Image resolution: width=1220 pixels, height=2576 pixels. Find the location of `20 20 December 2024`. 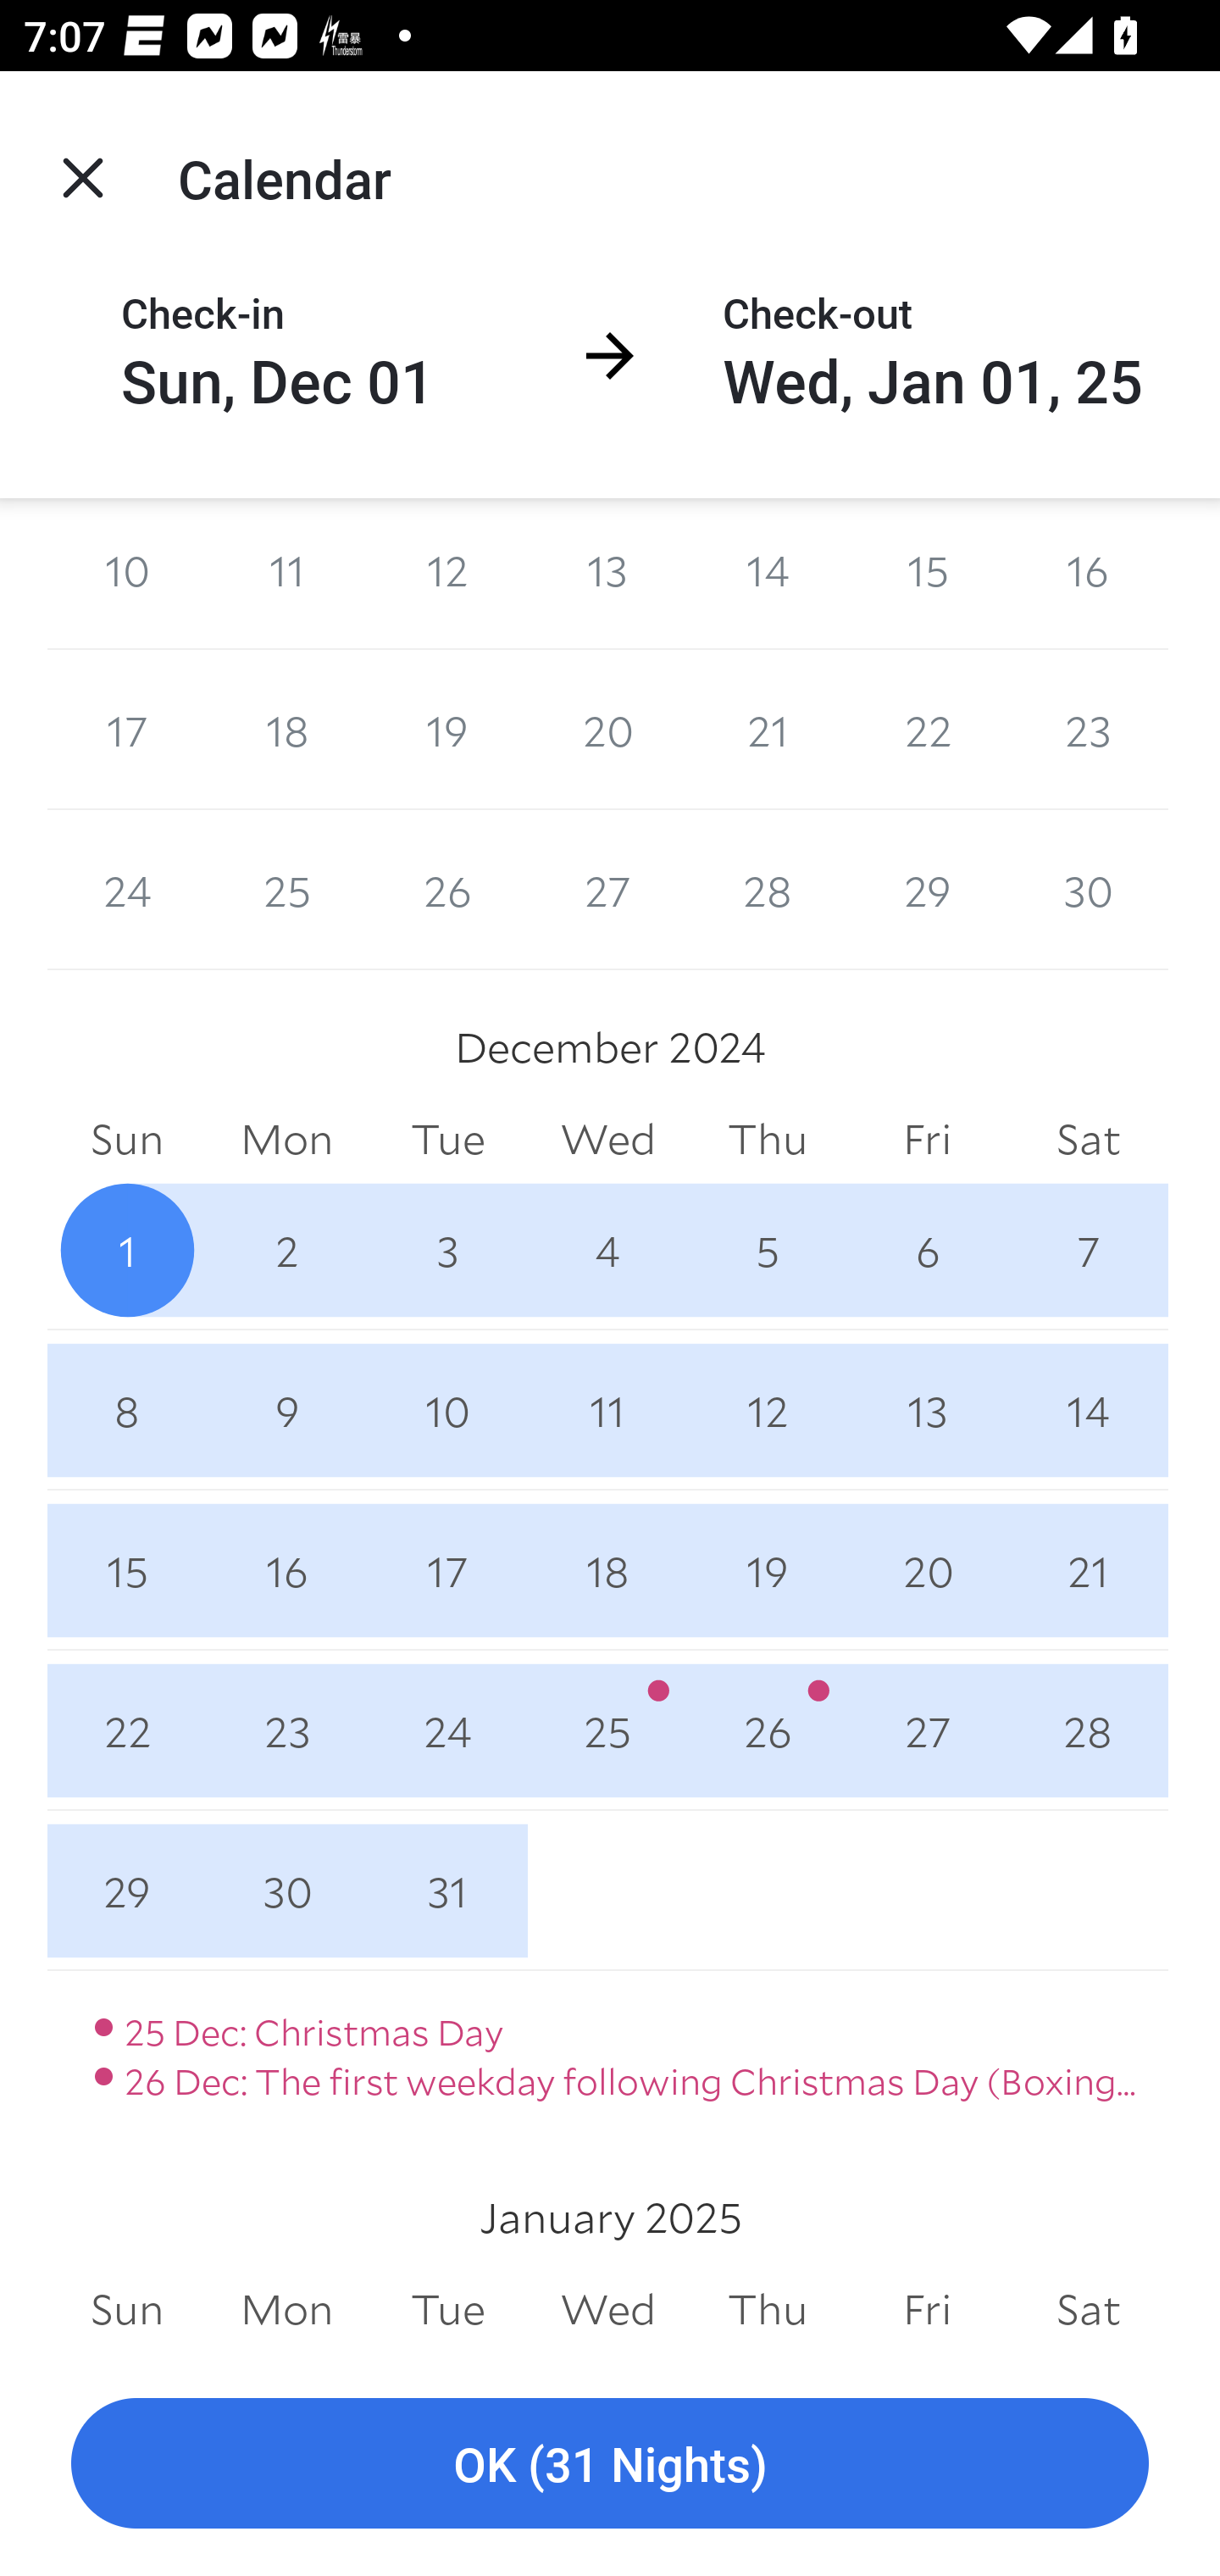

20 20 December 2024 is located at coordinates (927, 1571).